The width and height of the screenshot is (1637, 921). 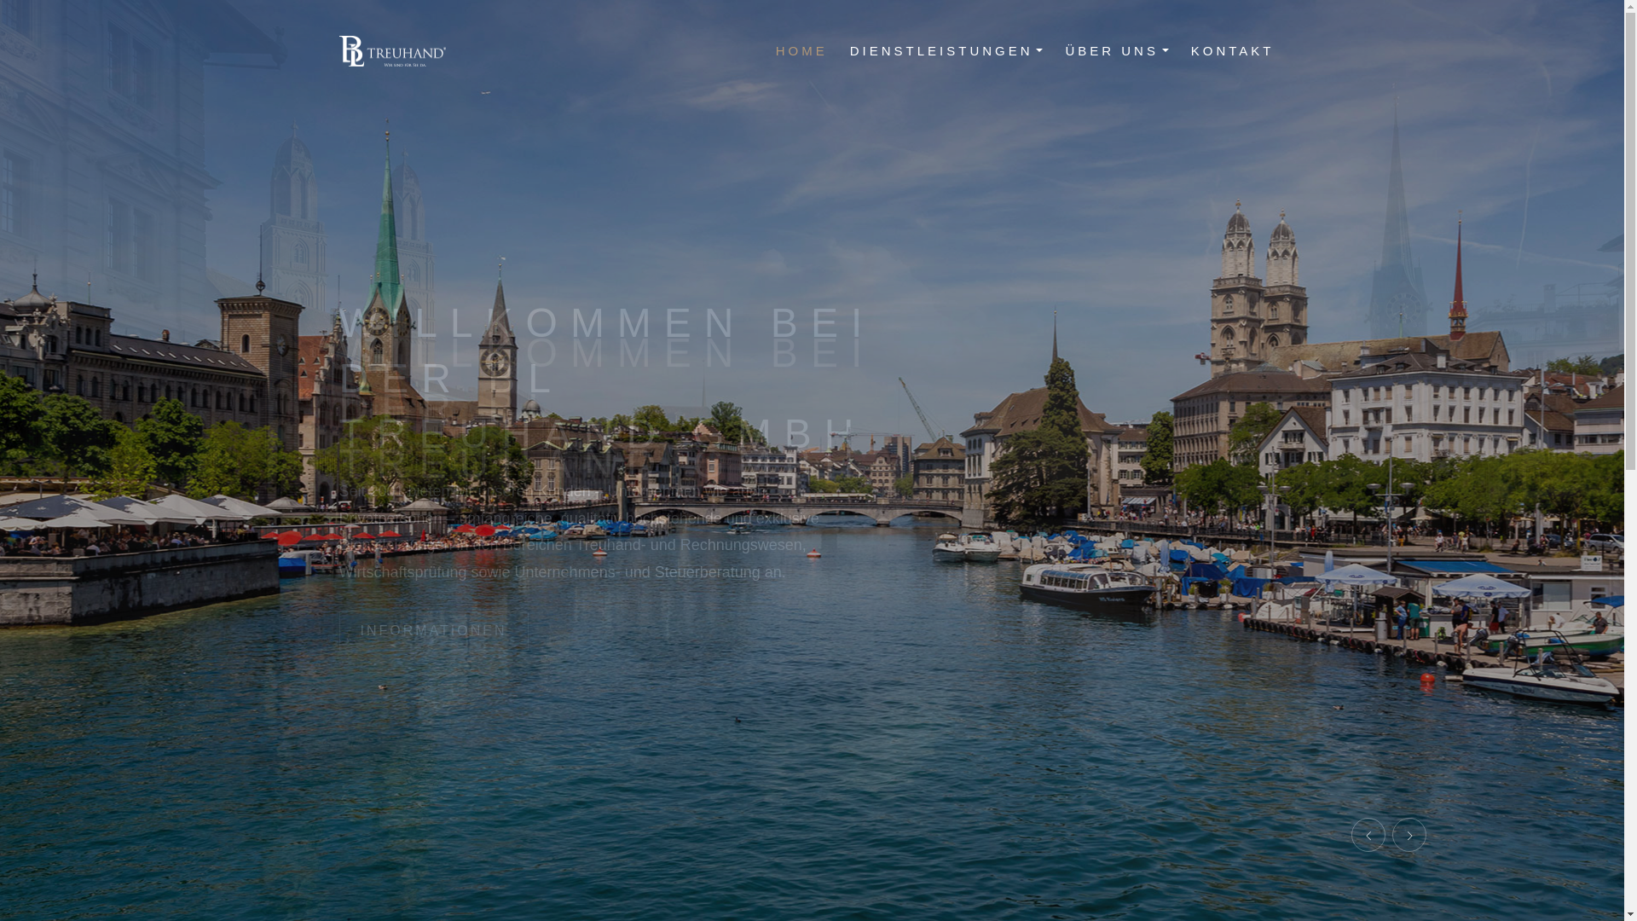 I want to click on HOME, so click(x=801, y=51).